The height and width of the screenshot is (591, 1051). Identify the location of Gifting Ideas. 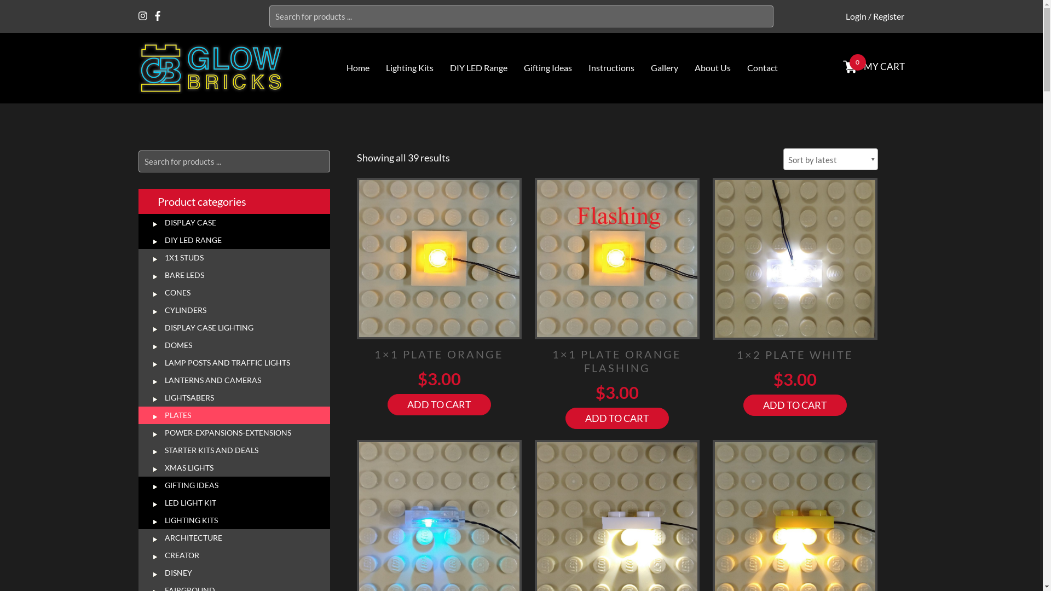
(548, 68).